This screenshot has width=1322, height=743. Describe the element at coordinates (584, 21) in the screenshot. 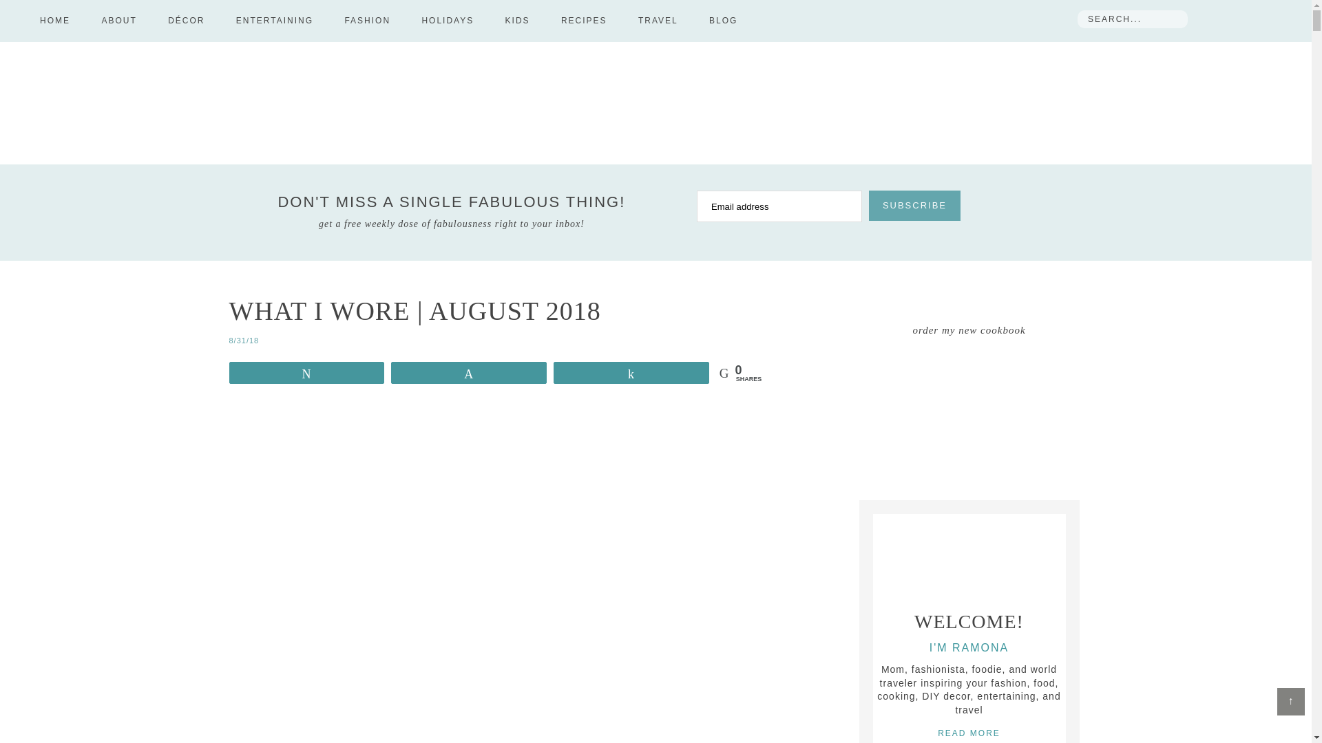

I see `RECIPES` at that location.